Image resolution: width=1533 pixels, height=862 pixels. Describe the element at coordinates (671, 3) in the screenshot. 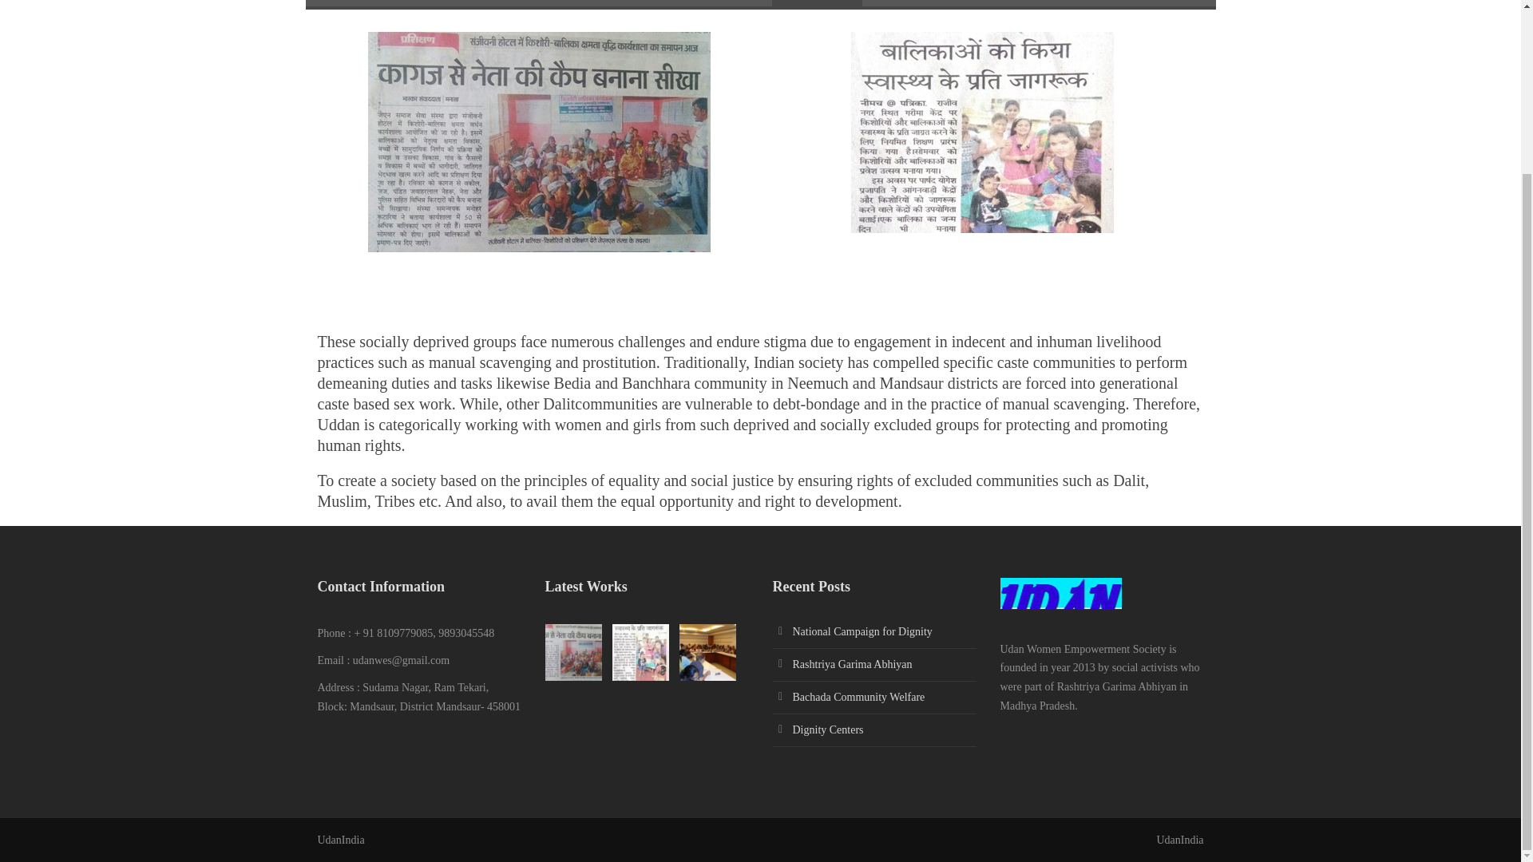

I see `HOME` at that location.